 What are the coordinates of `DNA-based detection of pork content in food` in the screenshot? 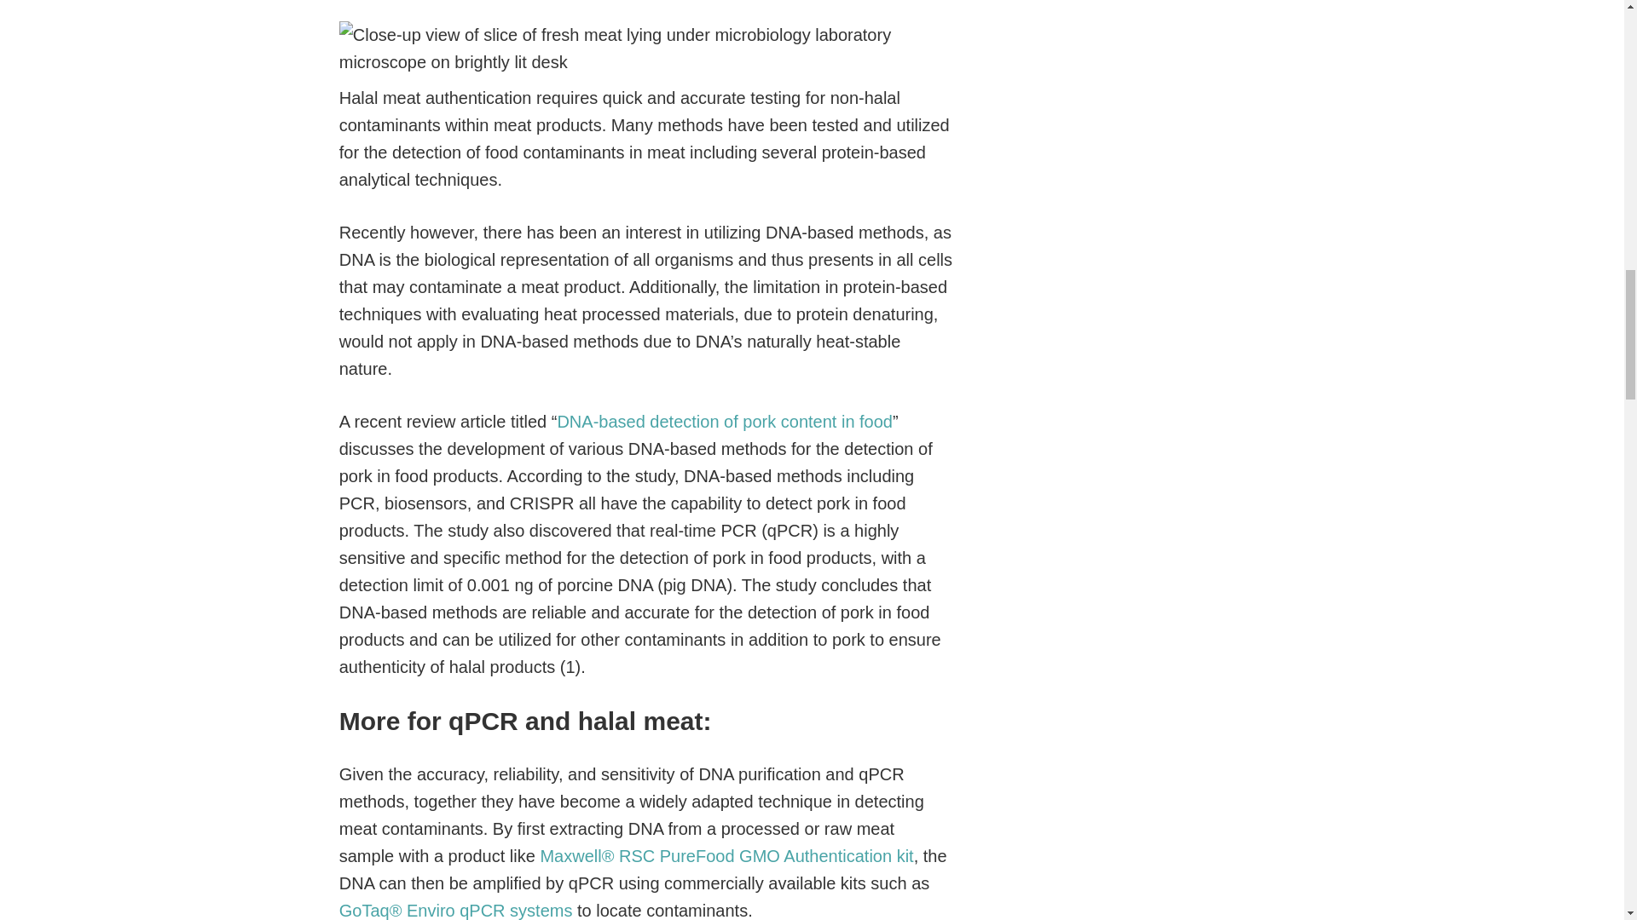 It's located at (724, 421).